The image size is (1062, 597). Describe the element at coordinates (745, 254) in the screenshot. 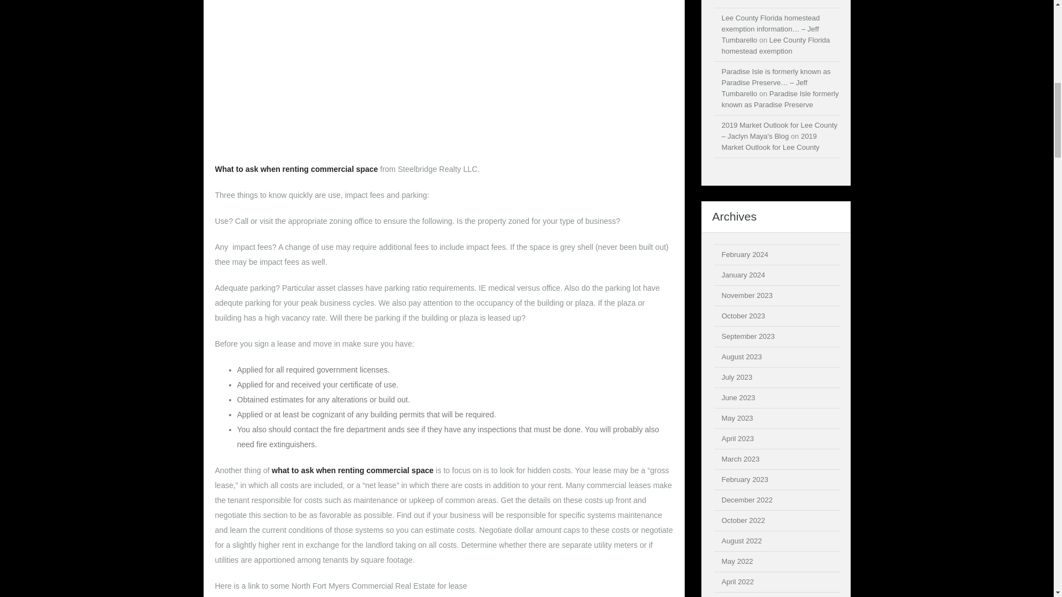

I see `February 2024` at that location.